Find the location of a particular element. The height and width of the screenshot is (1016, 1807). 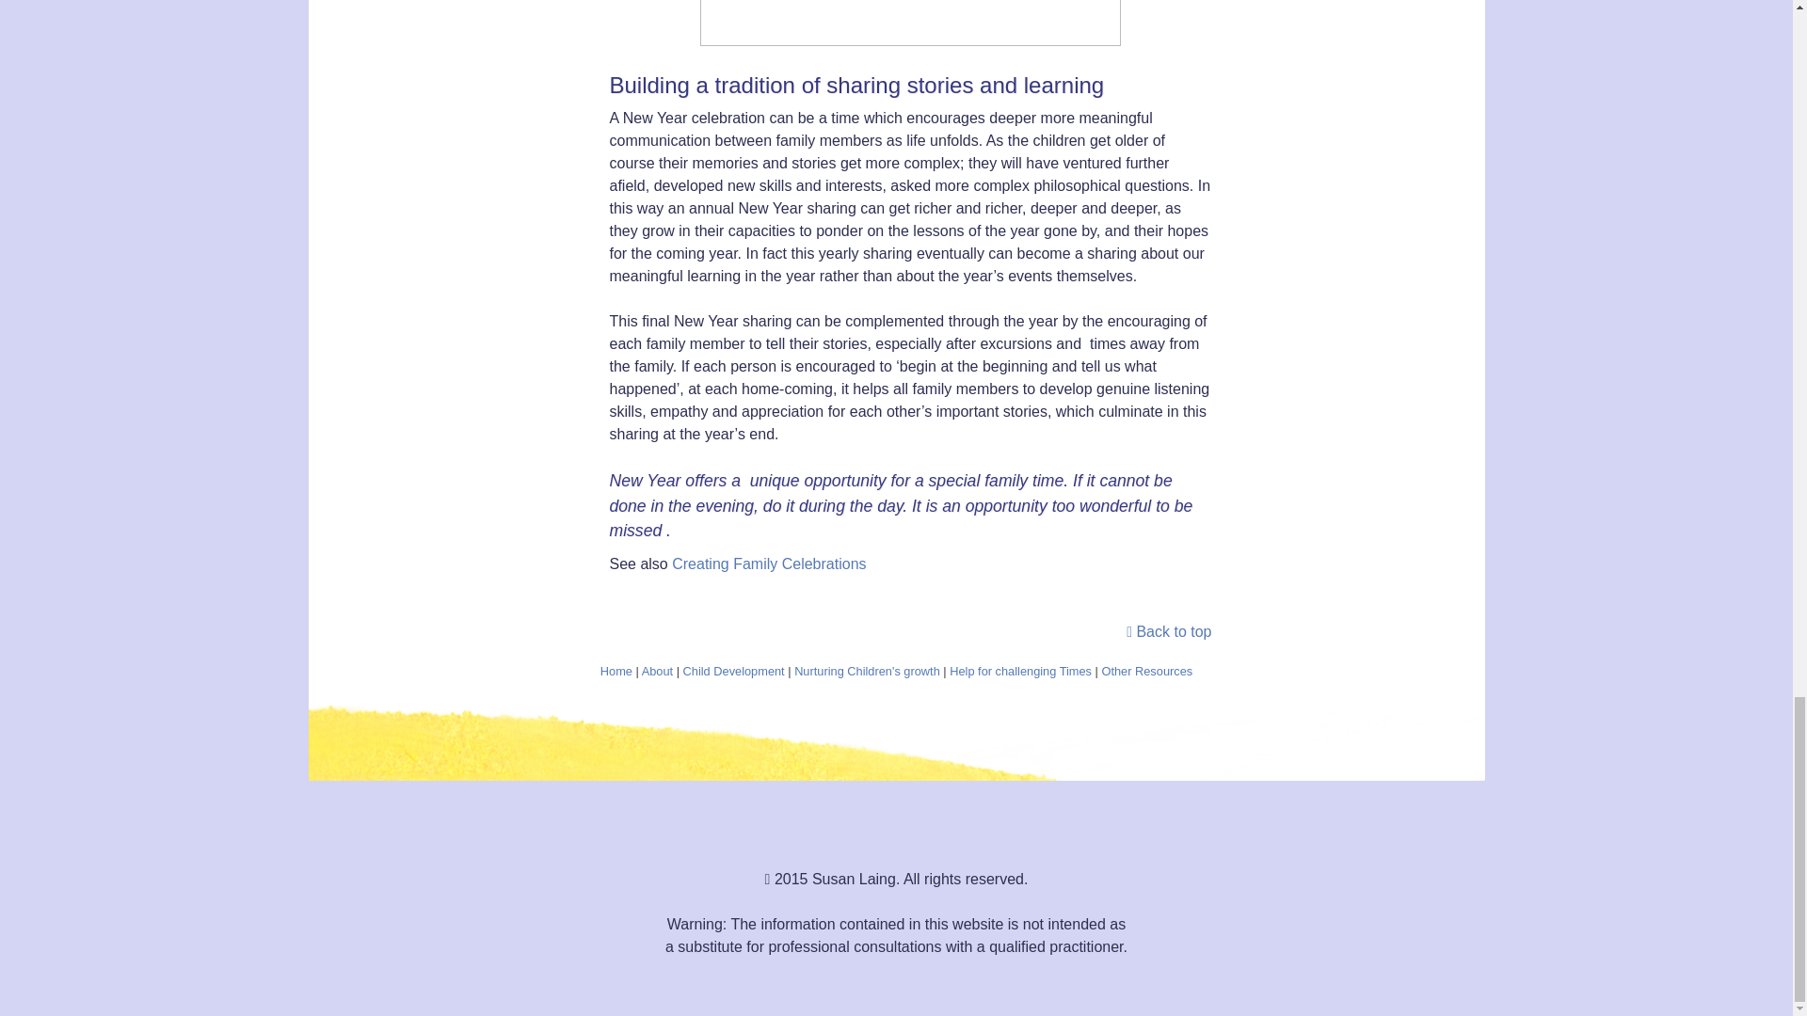

About is located at coordinates (657, 672).